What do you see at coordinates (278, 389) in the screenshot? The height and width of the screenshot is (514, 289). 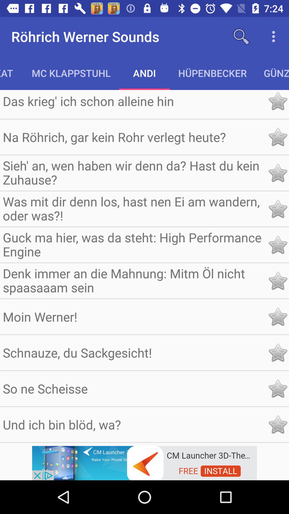 I see `favorite message` at bounding box center [278, 389].